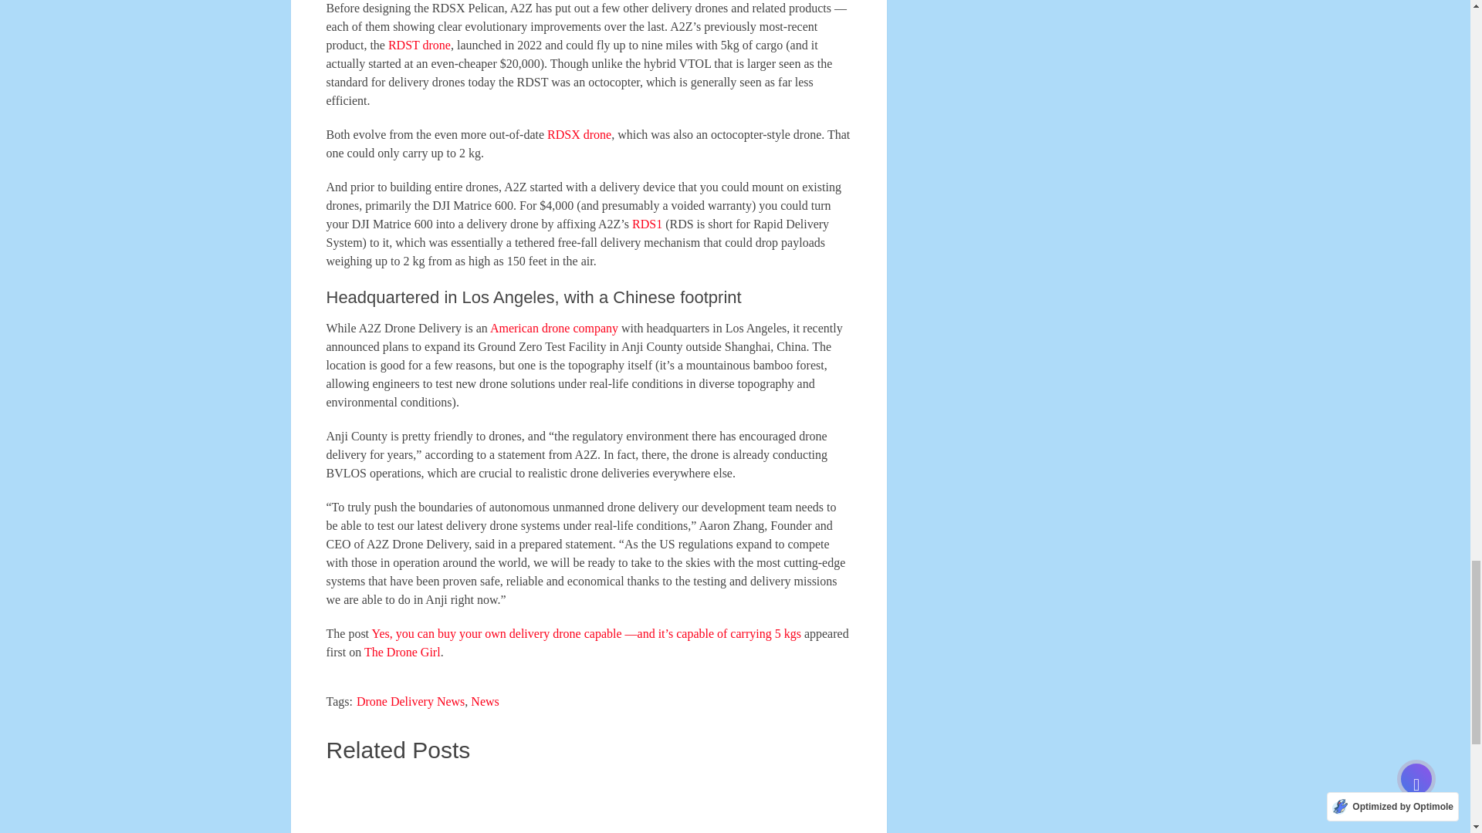  What do you see at coordinates (485, 701) in the screenshot?
I see `News` at bounding box center [485, 701].